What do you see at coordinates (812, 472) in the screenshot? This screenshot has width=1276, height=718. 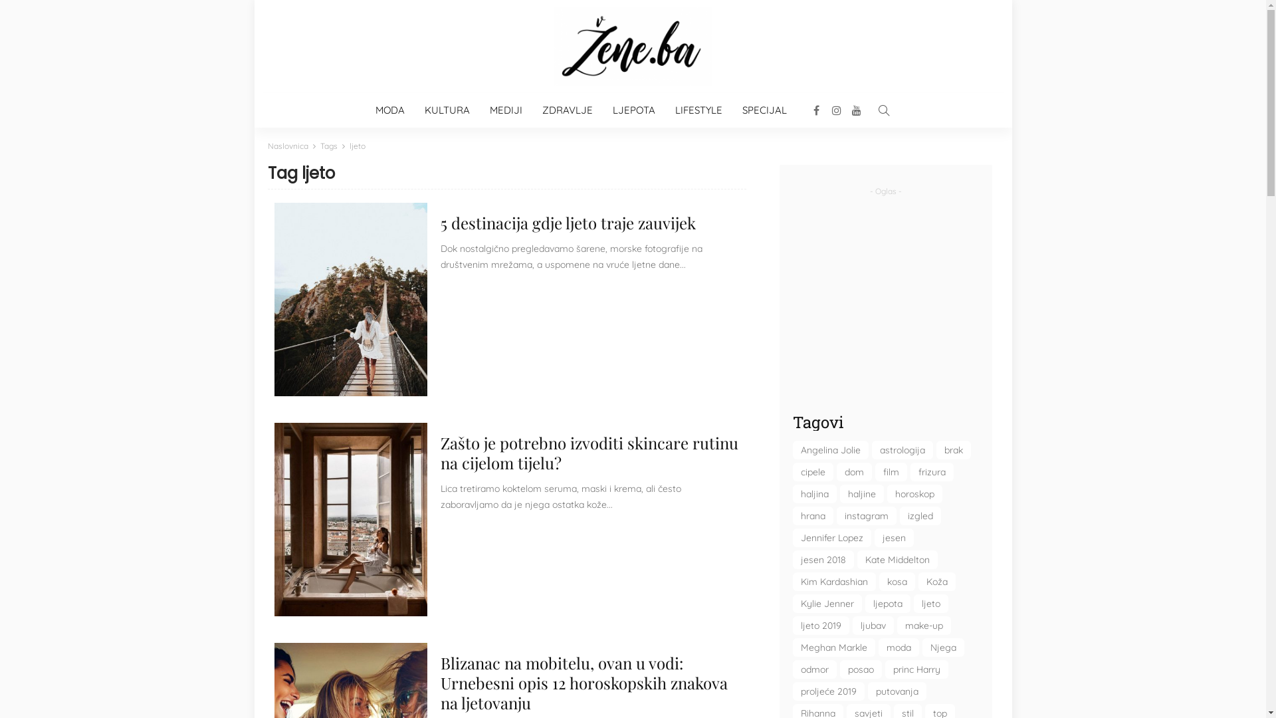 I see `cipele` at bounding box center [812, 472].